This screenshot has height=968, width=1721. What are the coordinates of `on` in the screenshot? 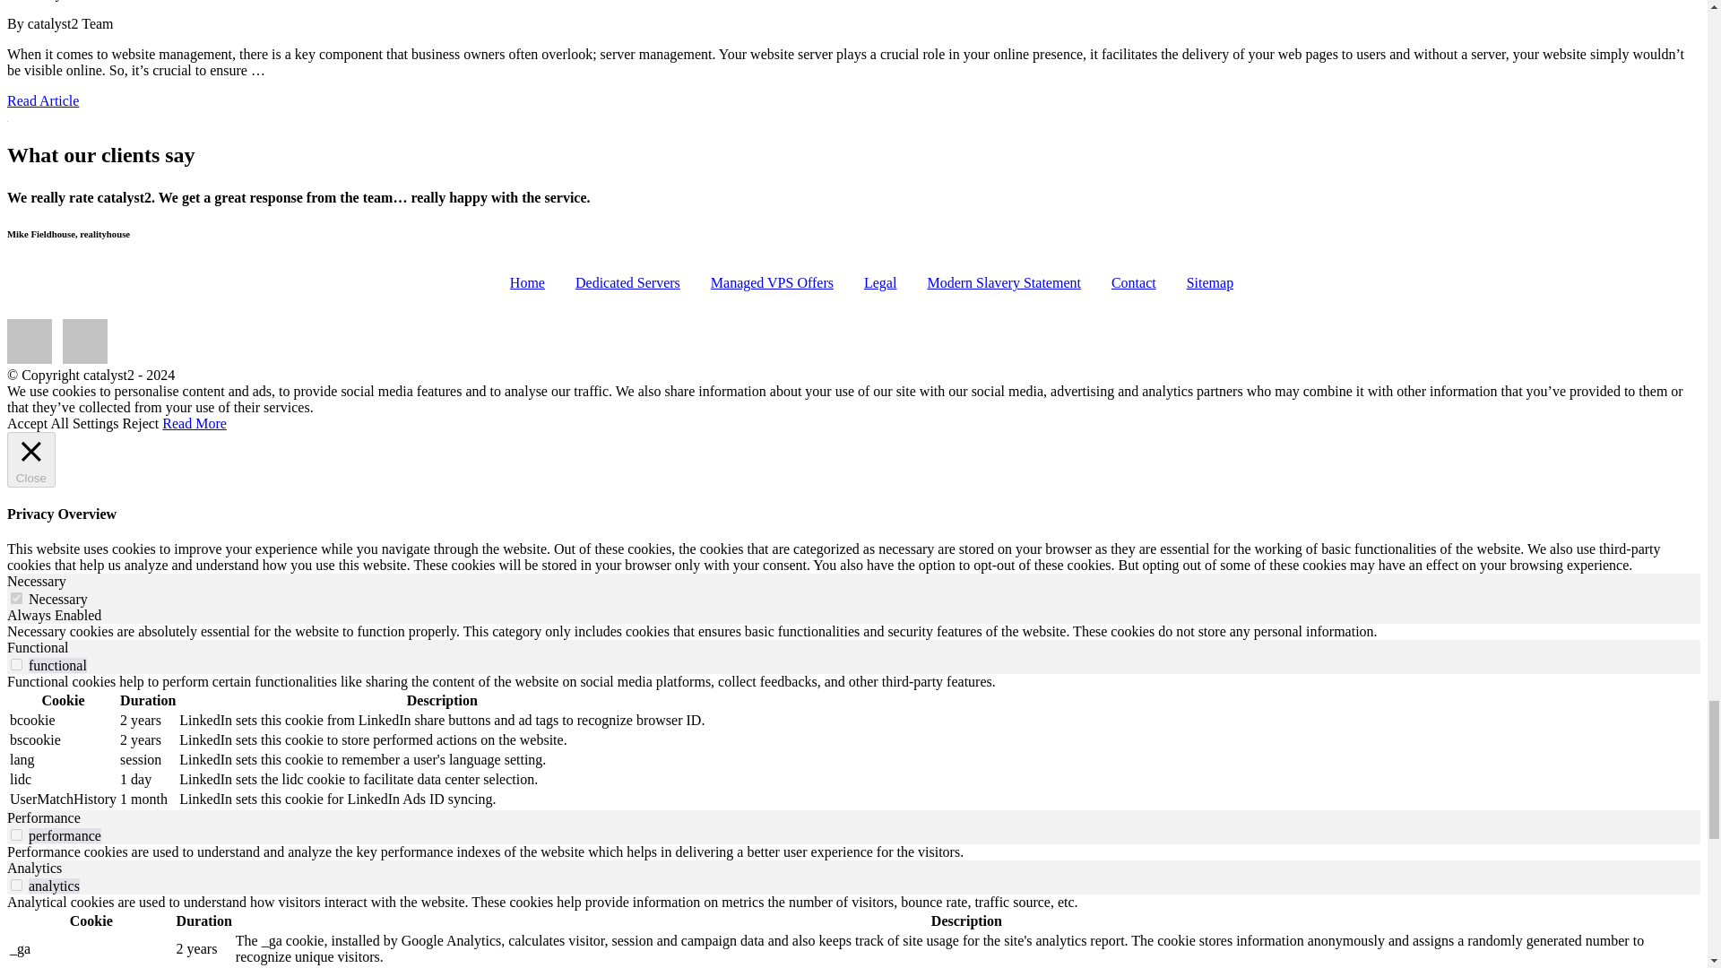 It's located at (16, 834).